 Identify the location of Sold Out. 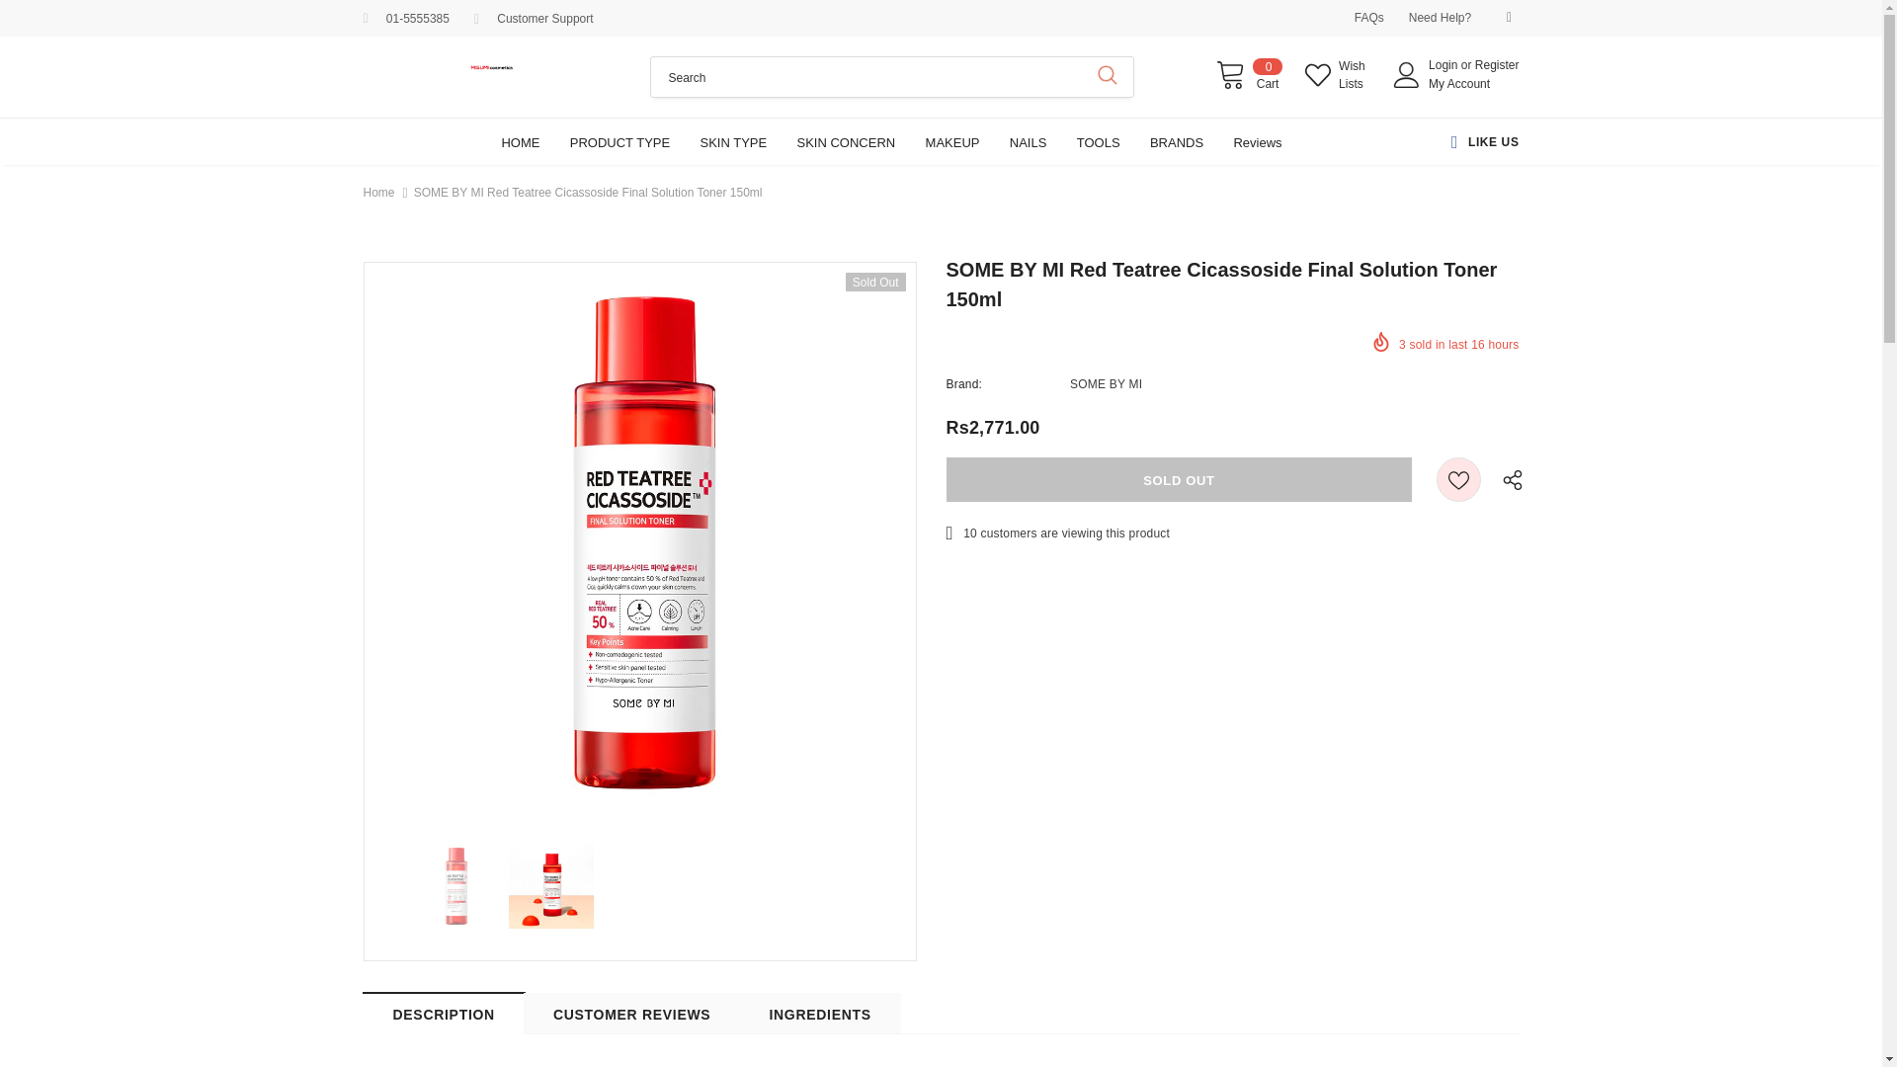
(1180, 479).